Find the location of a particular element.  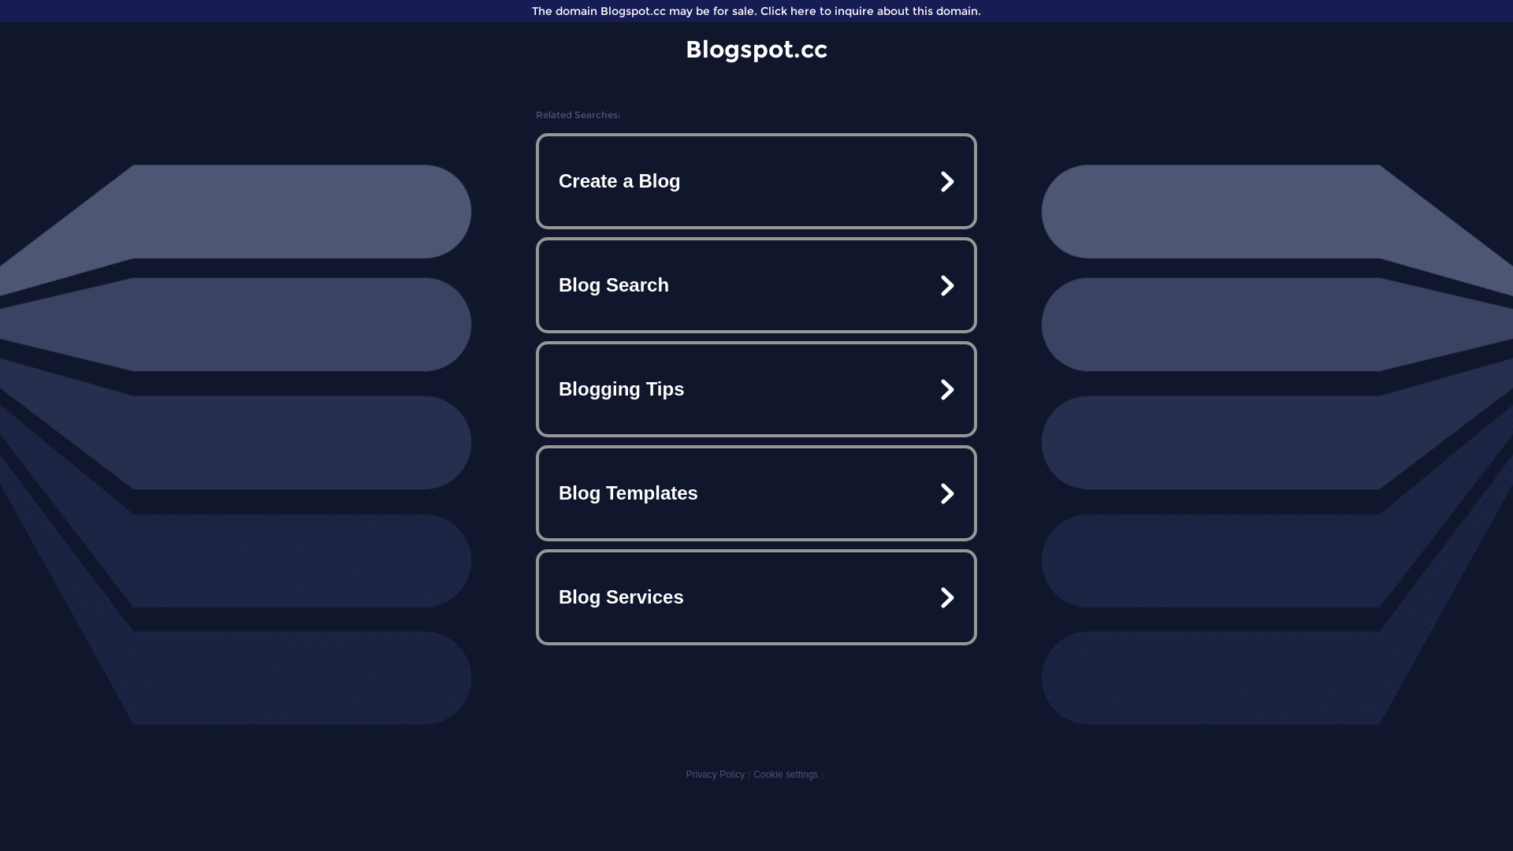

Blog Search is located at coordinates (756, 285).